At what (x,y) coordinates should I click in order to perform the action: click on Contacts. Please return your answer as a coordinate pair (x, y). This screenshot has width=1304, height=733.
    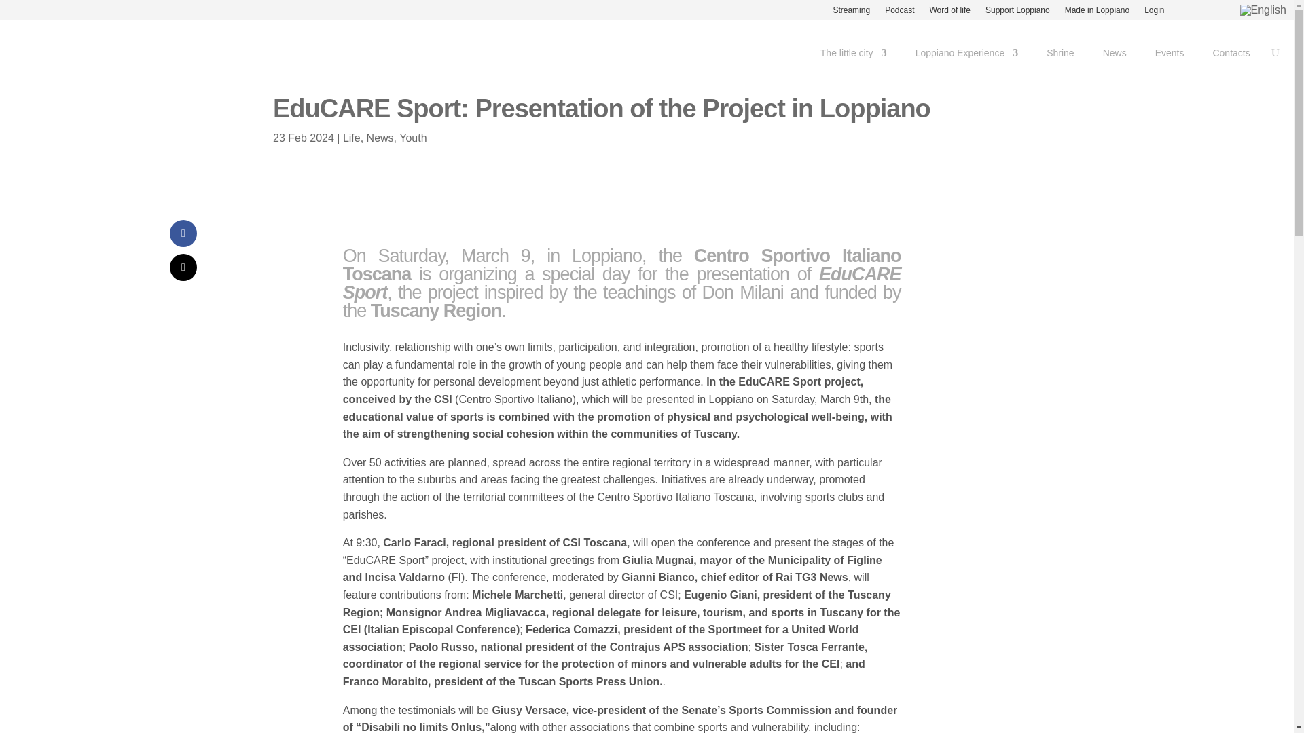
    Looking at the image, I should click on (1231, 56).